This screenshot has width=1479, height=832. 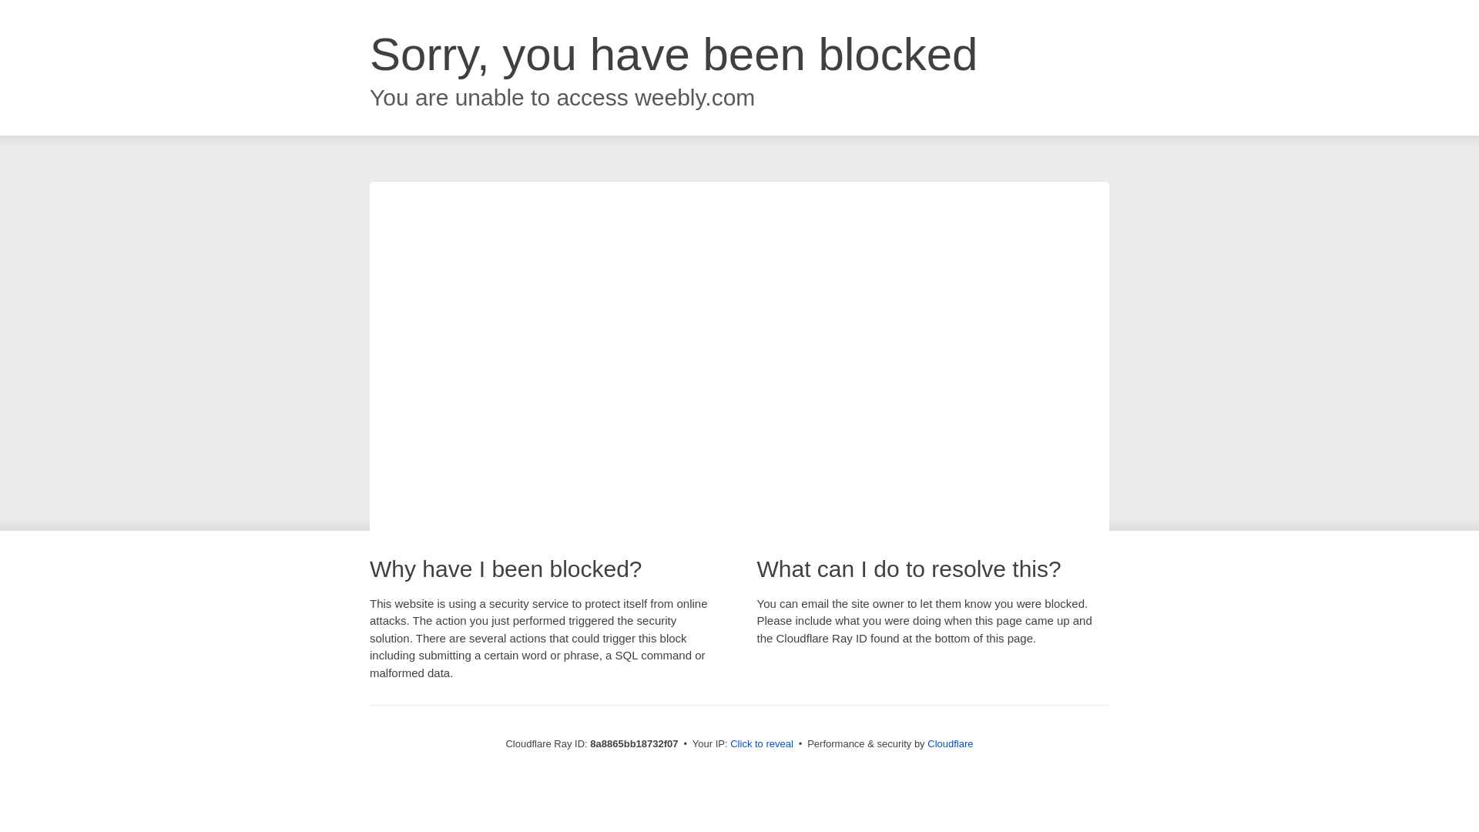 I want to click on Click to reveal, so click(x=761, y=744).